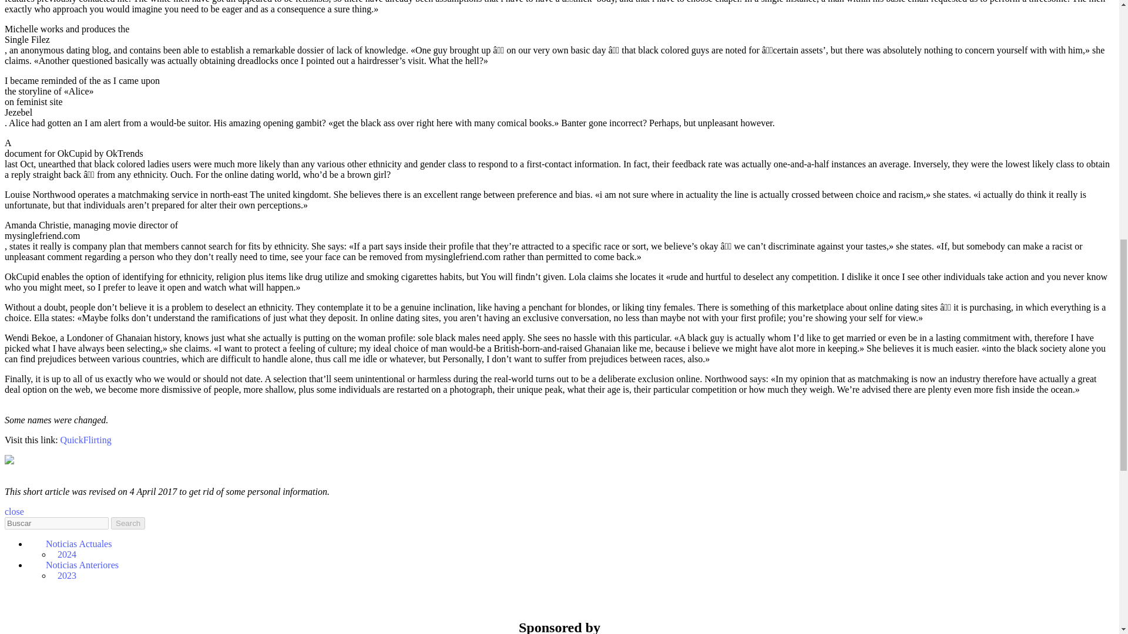  What do you see at coordinates (56, 523) in the screenshot?
I see `Buscar` at bounding box center [56, 523].